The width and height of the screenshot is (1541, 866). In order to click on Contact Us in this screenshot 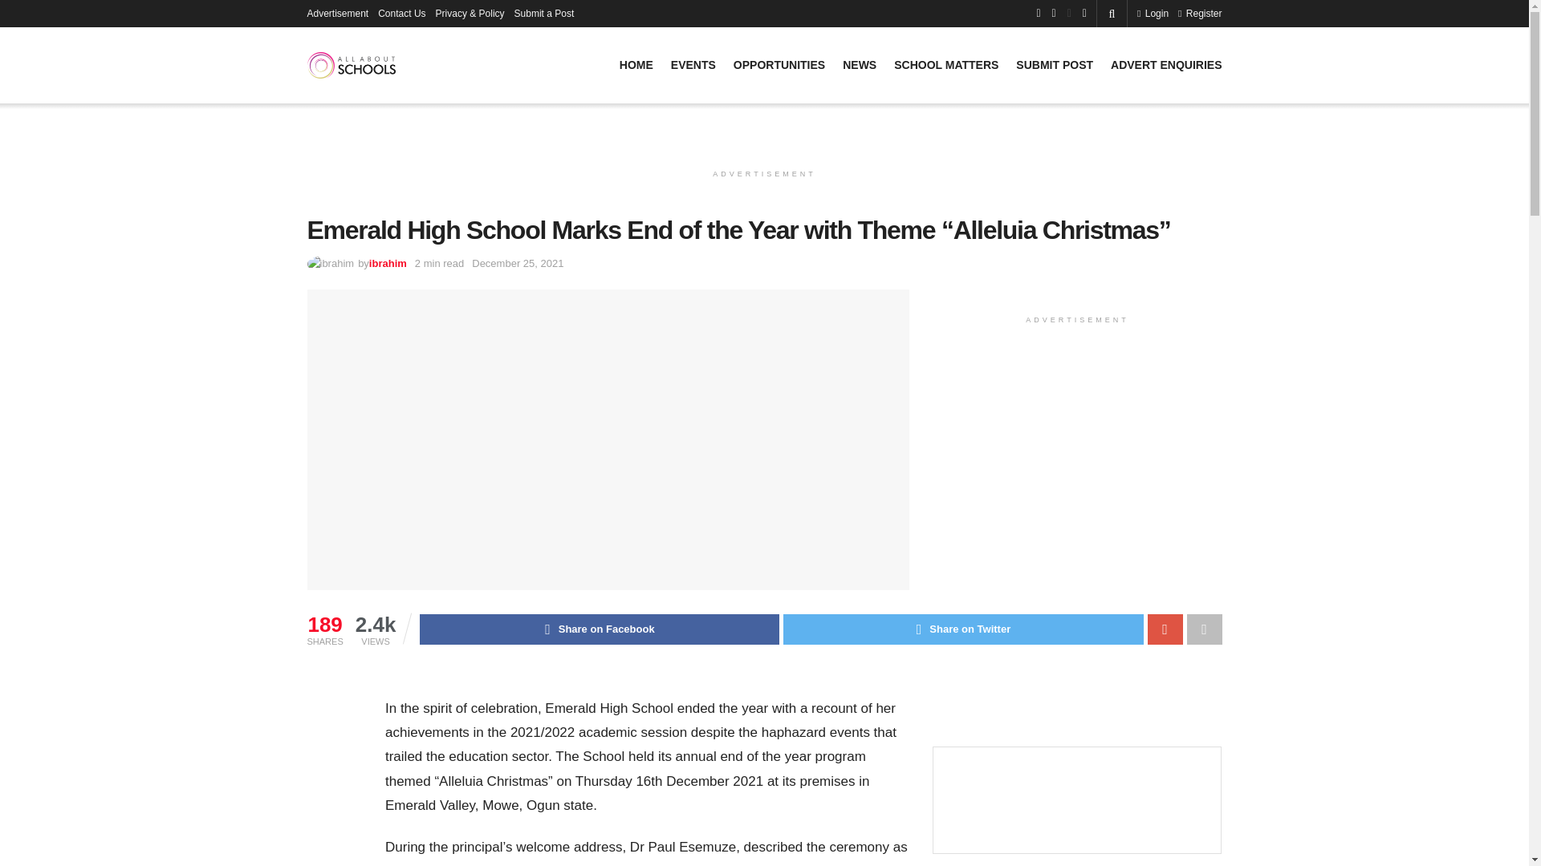, I will do `click(401, 13)`.